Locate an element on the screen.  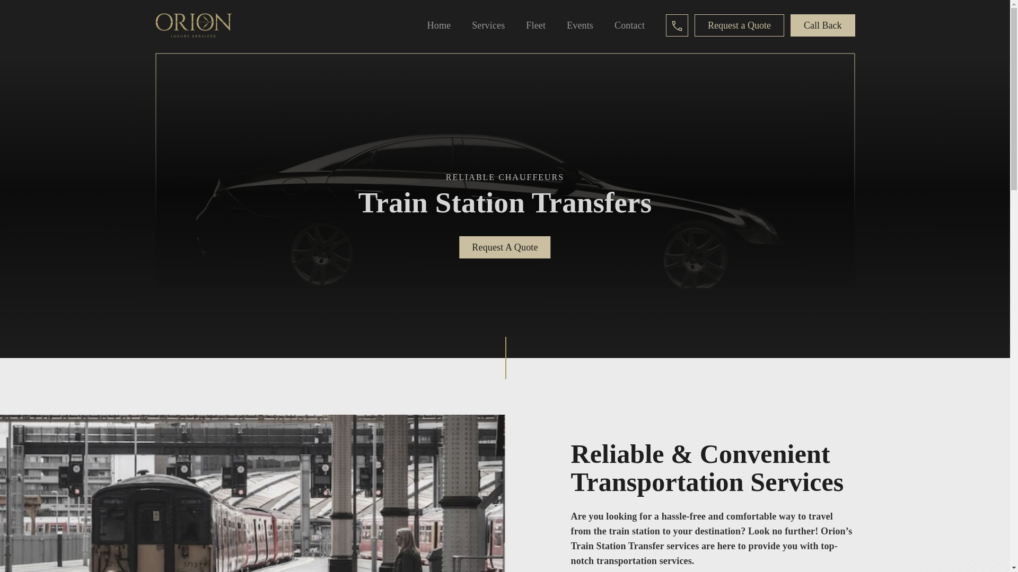
Home is located at coordinates (439, 25).